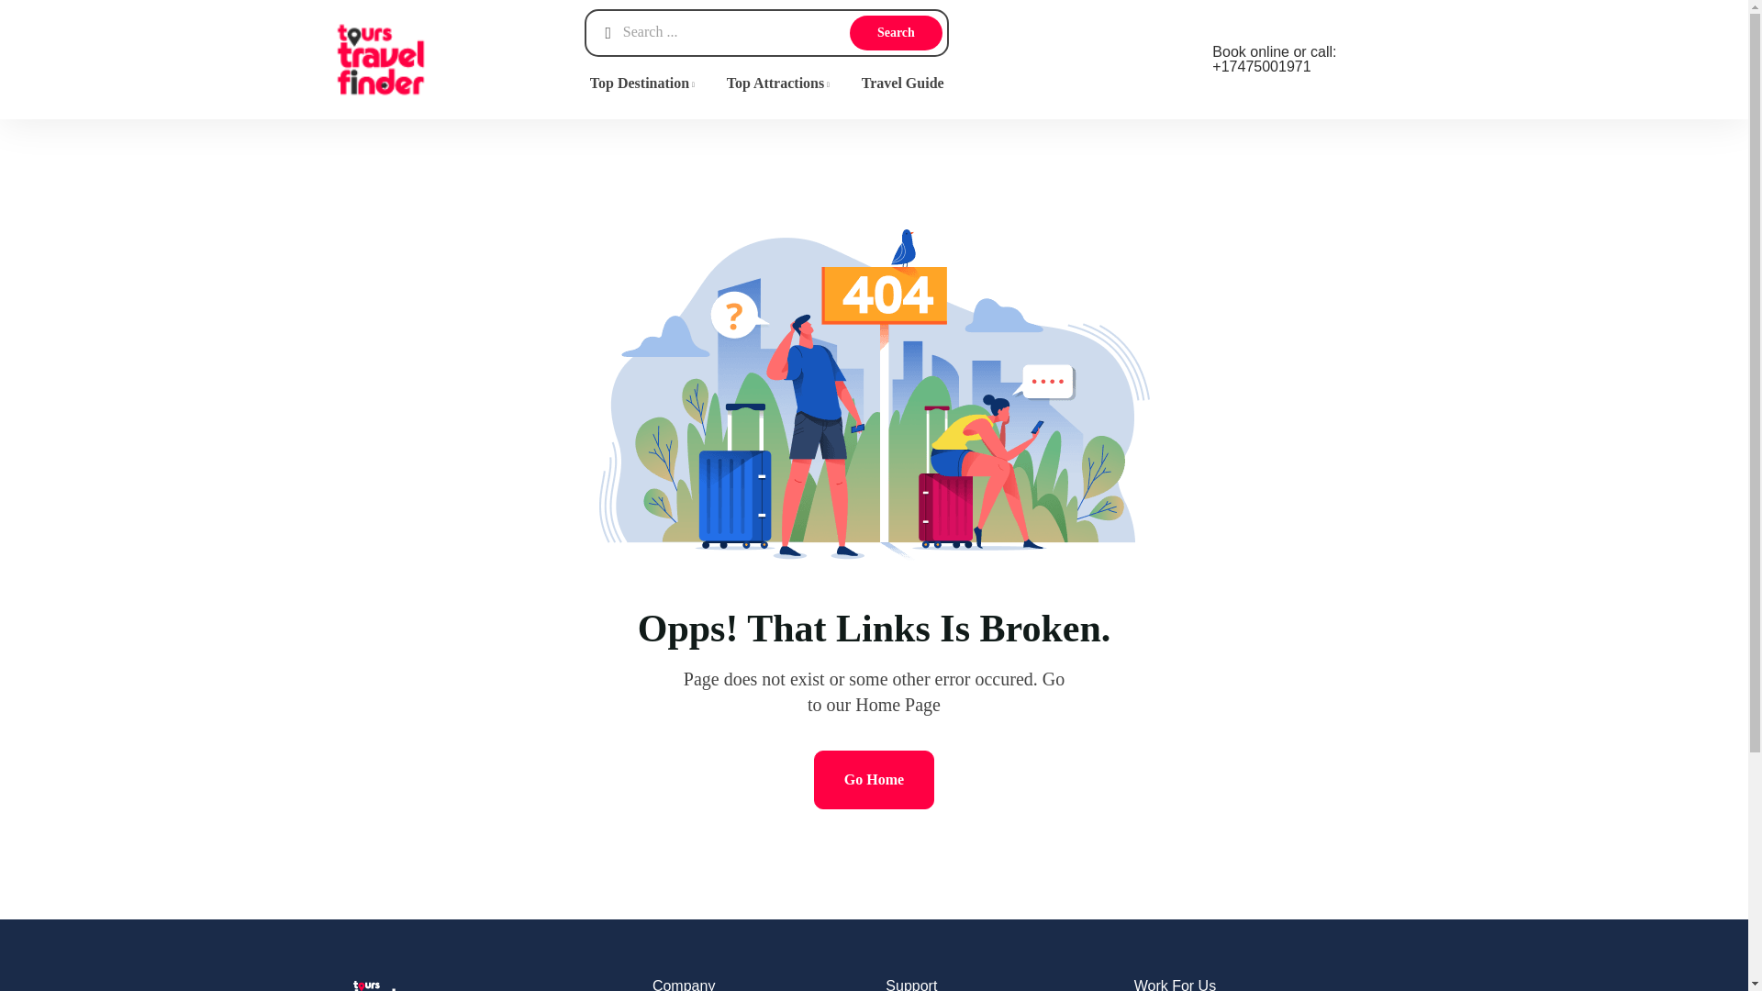 The image size is (1762, 991). What do you see at coordinates (874, 780) in the screenshot?
I see `Go Home` at bounding box center [874, 780].